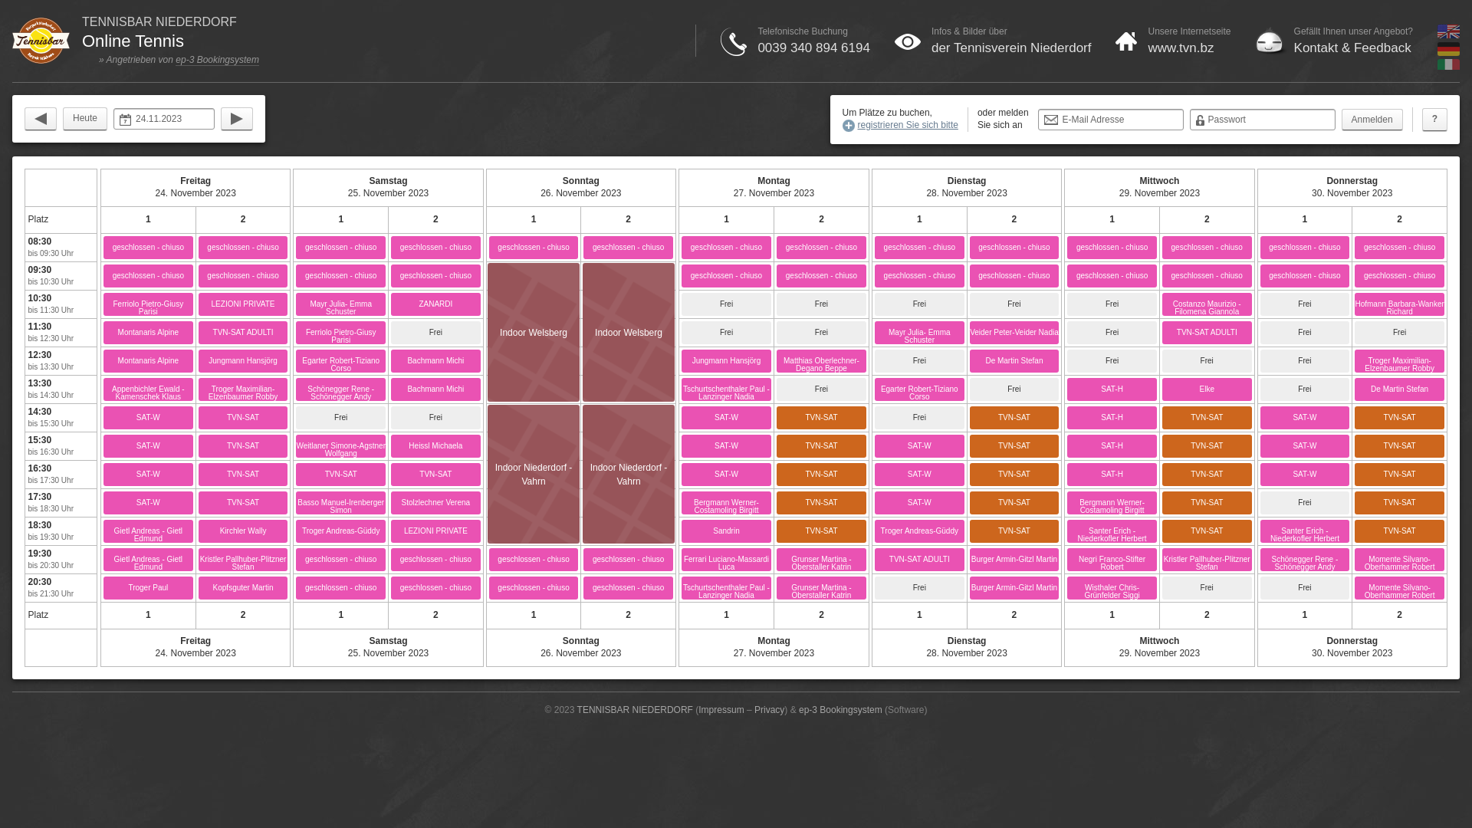 Image resolution: width=1472 pixels, height=828 pixels. Describe the element at coordinates (340, 475) in the screenshot. I see `TVN-SAT` at that location.